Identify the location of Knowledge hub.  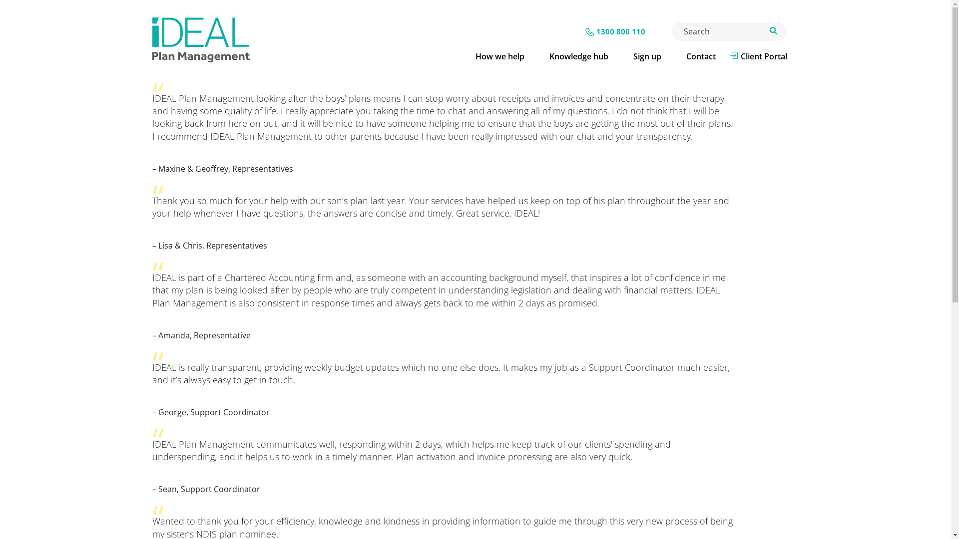
(578, 56).